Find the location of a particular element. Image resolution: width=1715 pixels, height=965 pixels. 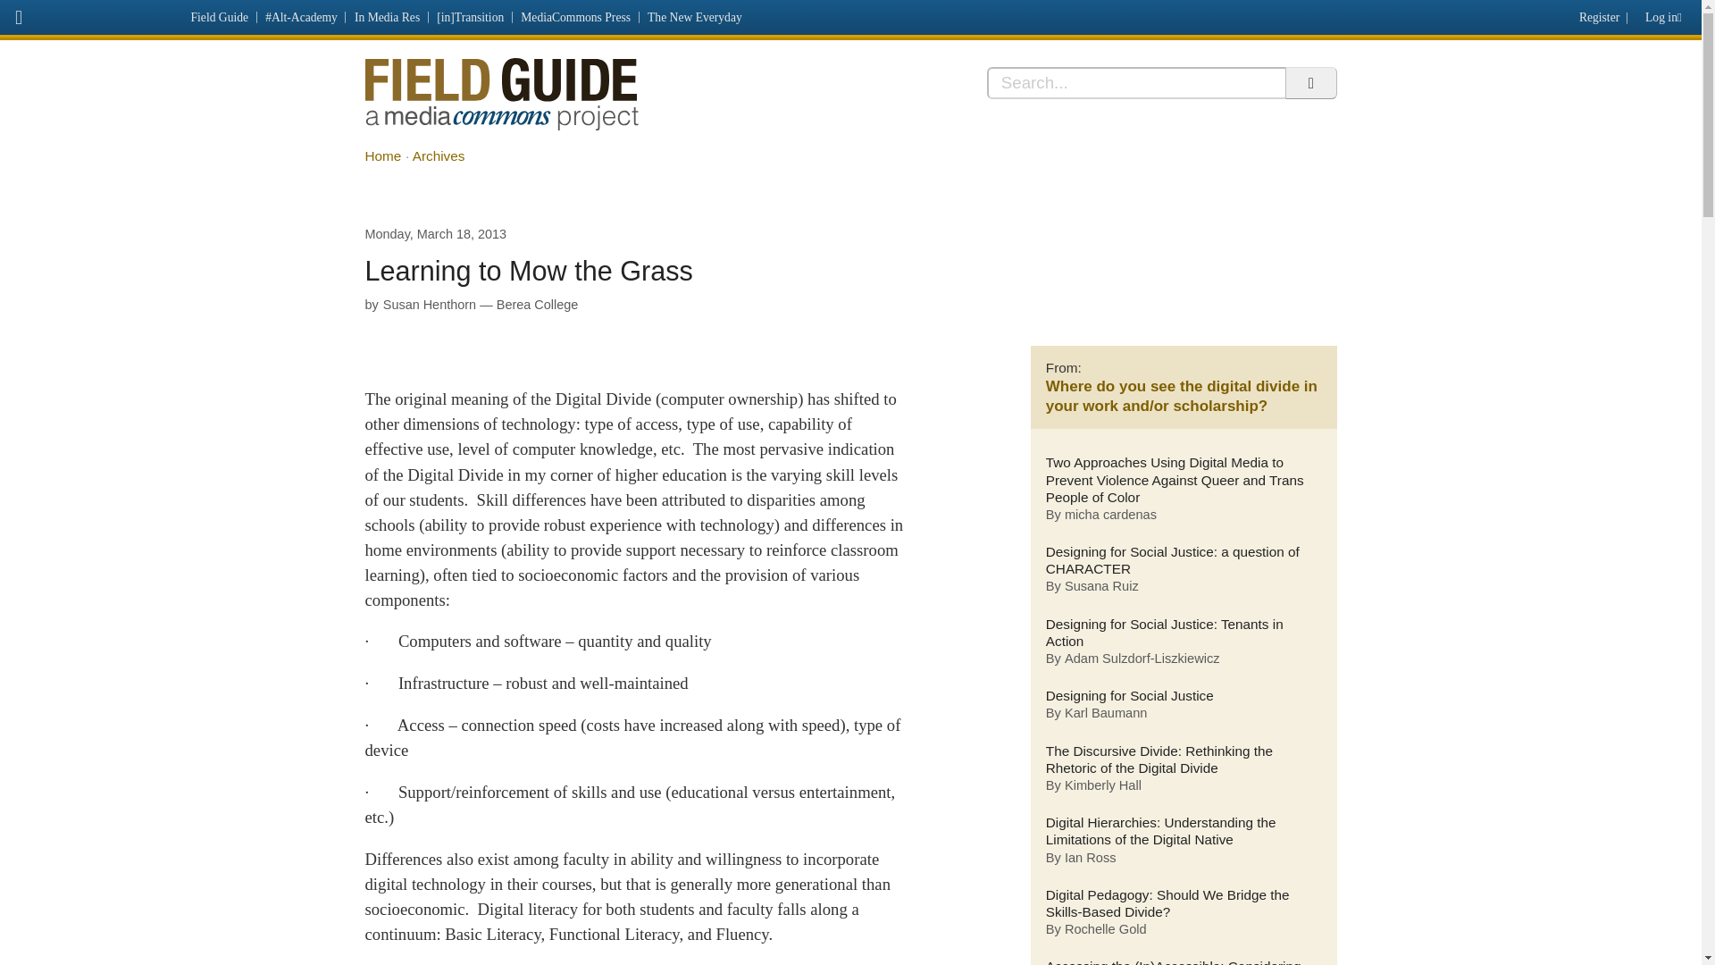

MediaCommons Press is located at coordinates (576, 17).